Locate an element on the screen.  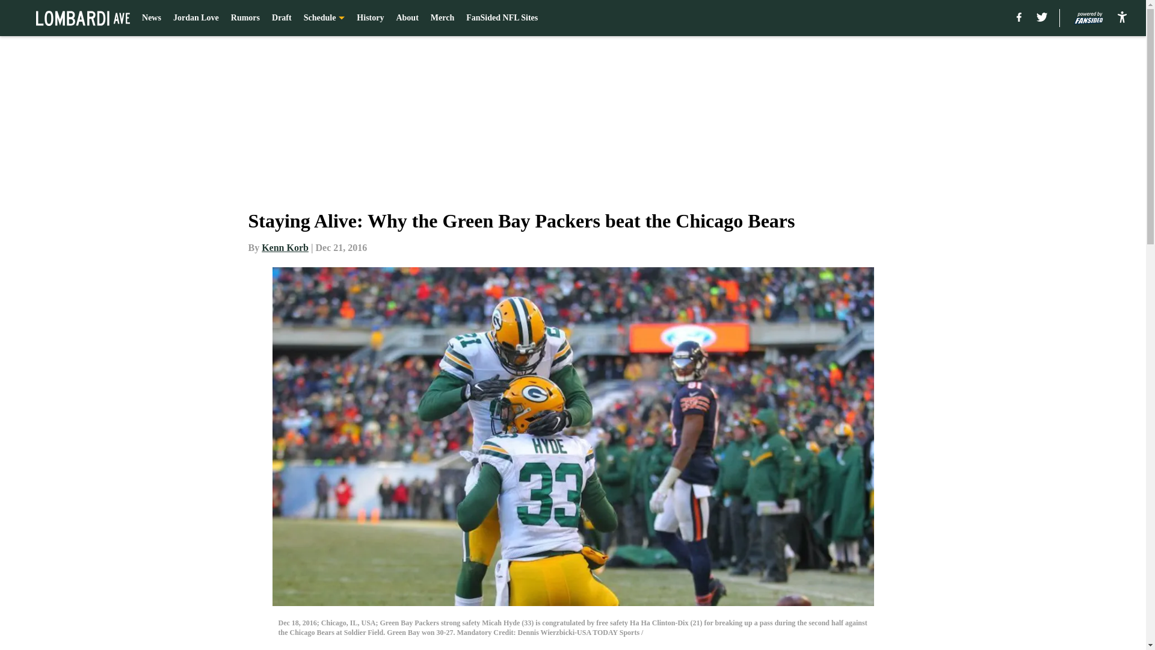
FanSided NFL Sites is located at coordinates (502, 18).